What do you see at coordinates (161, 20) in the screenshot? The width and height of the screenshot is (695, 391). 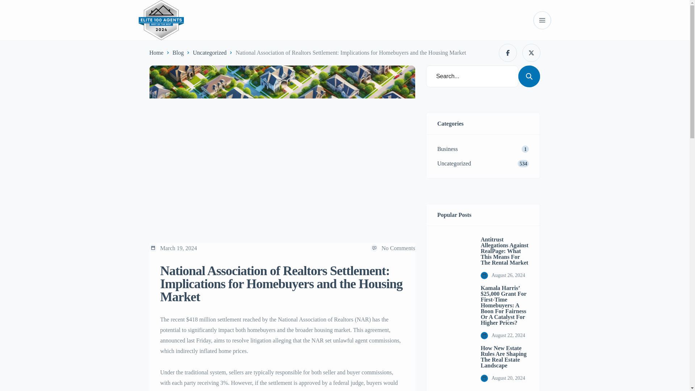 I see `Elite 100 Agents` at bounding box center [161, 20].